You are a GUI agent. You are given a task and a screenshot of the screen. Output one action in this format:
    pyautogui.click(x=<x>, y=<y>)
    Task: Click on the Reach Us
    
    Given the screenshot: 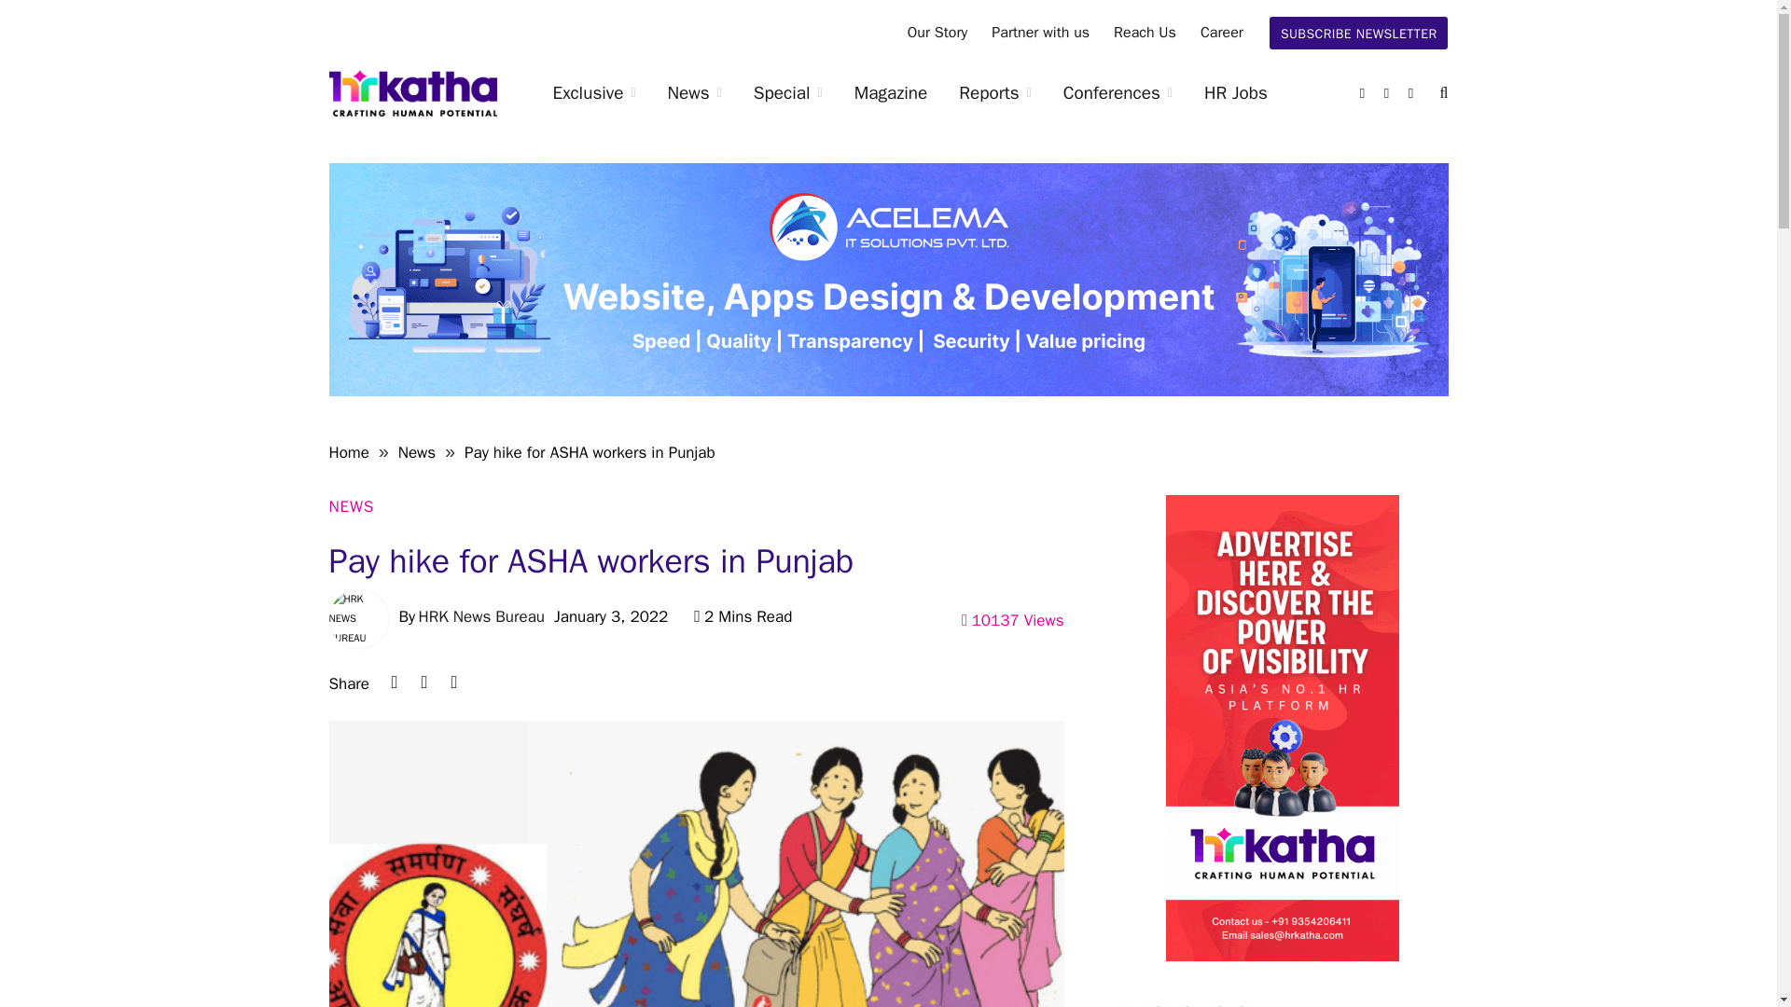 What is the action you would take?
    pyautogui.click(x=1145, y=33)
    